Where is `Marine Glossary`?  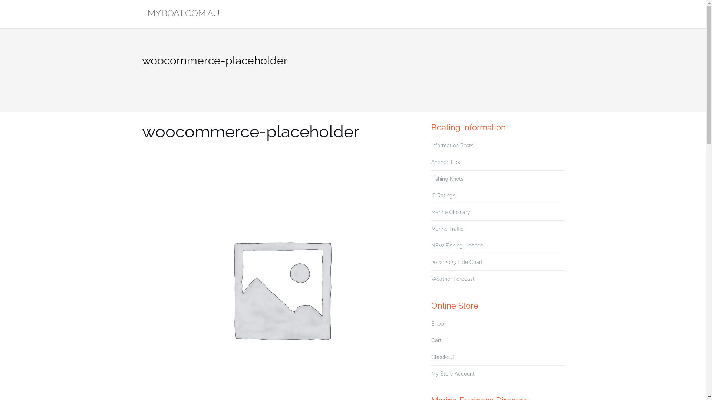
Marine Glossary is located at coordinates (450, 212).